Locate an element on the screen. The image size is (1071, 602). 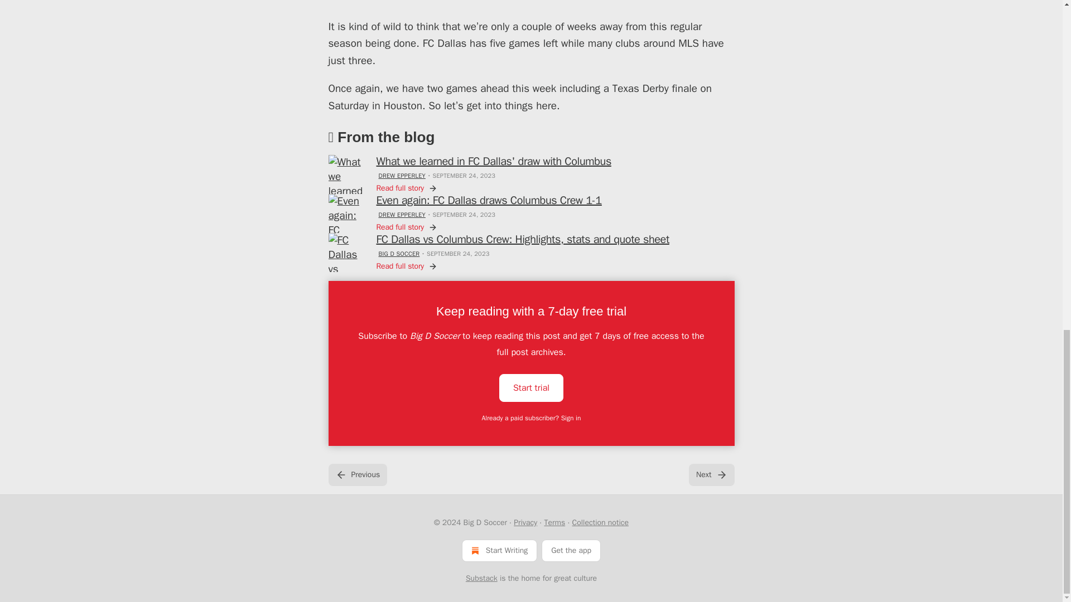
Read full story is located at coordinates (406, 188).